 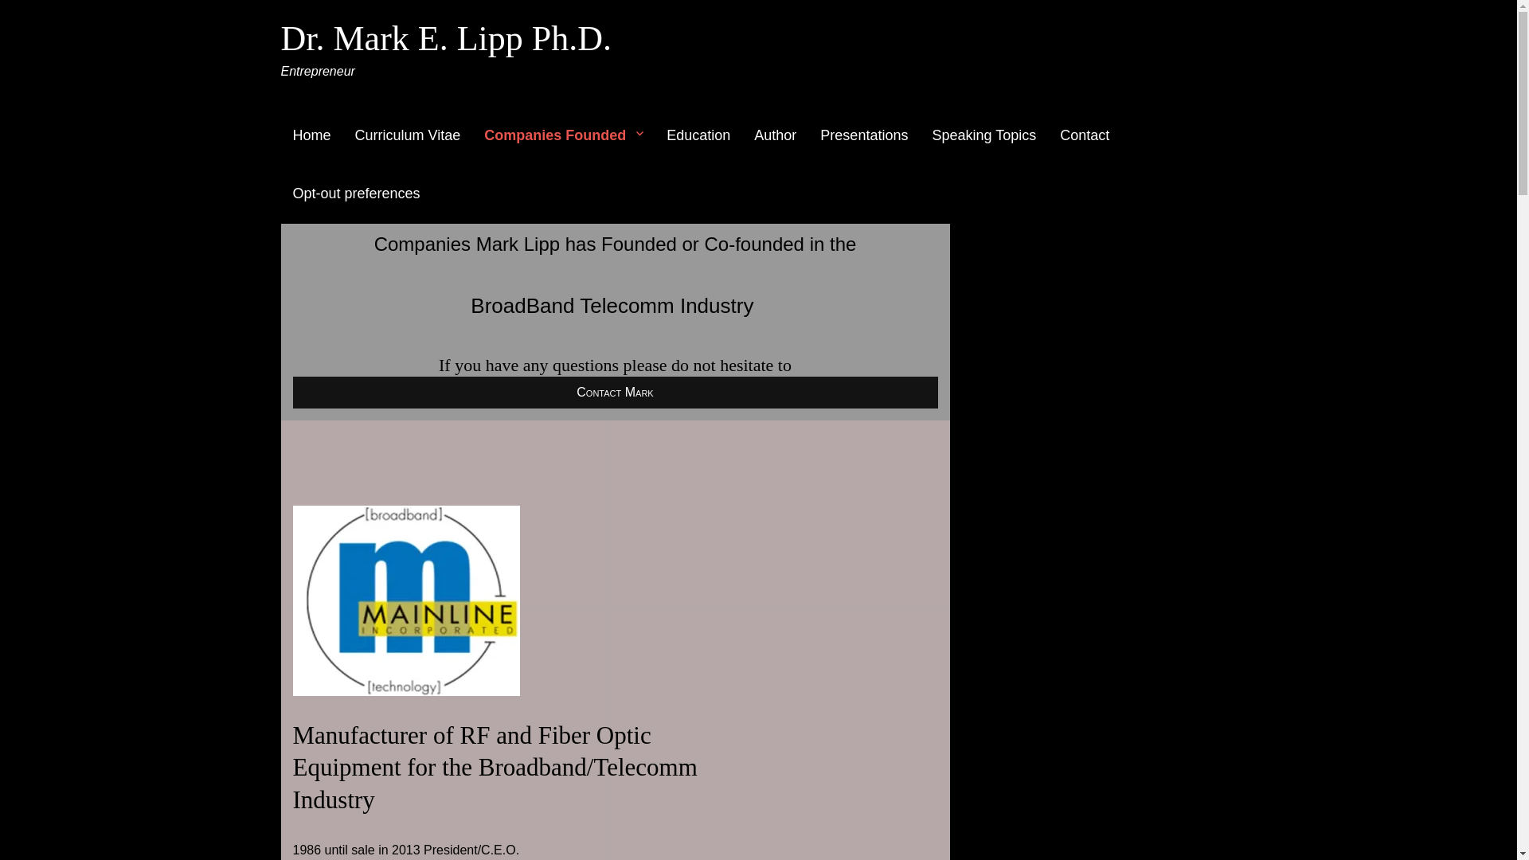 What do you see at coordinates (408, 135) in the screenshot?
I see `Curriculum Vitae` at bounding box center [408, 135].